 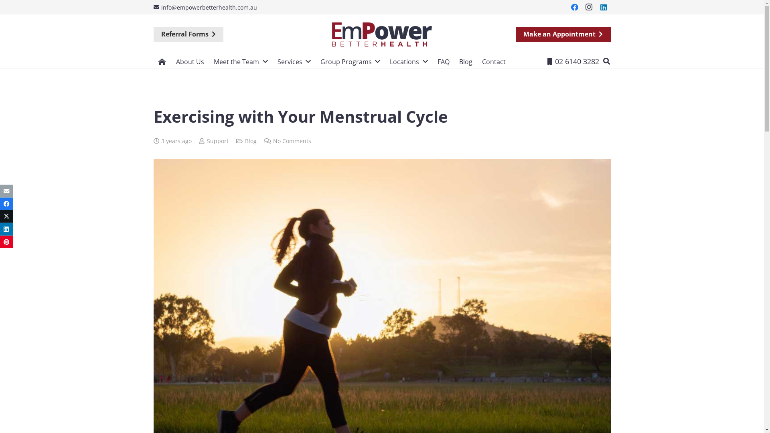 What do you see at coordinates (218, 141) in the screenshot?
I see `Support` at bounding box center [218, 141].